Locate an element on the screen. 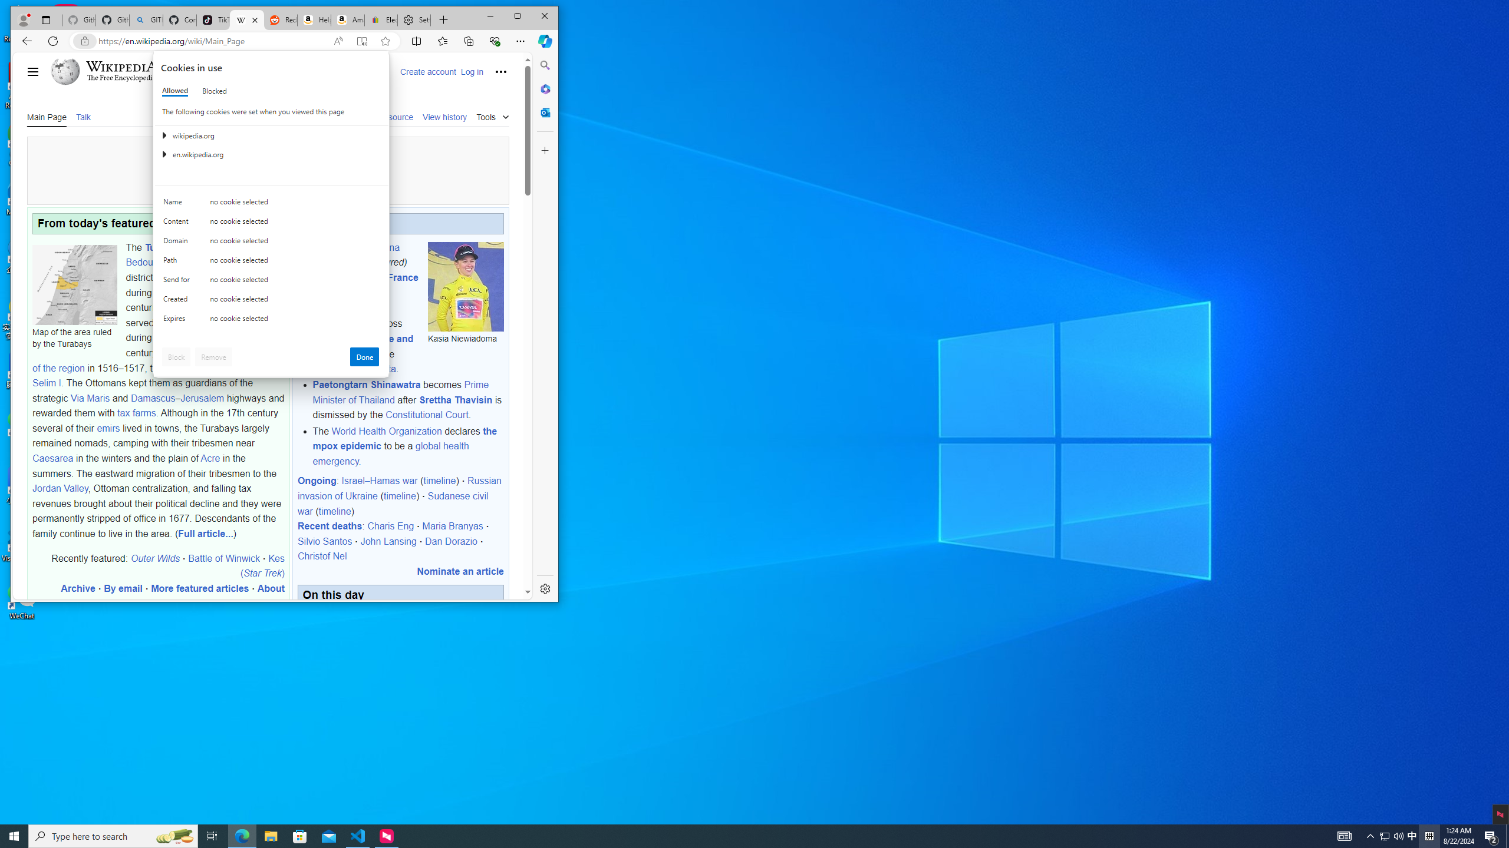 The height and width of the screenshot is (848, 1509). Path is located at coordinates (179, 263).